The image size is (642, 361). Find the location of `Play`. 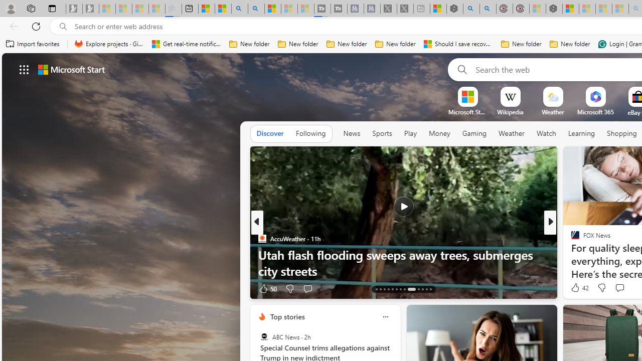

Play is located at coordinates (410, 134).